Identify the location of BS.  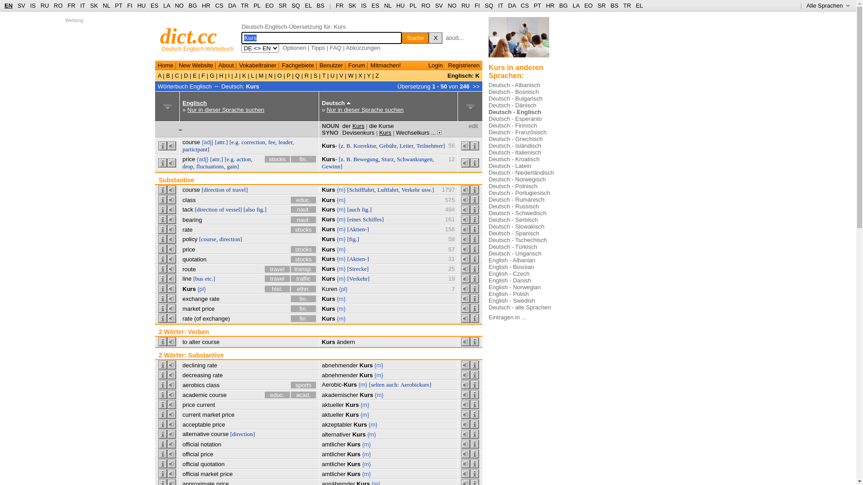
(321, 5).